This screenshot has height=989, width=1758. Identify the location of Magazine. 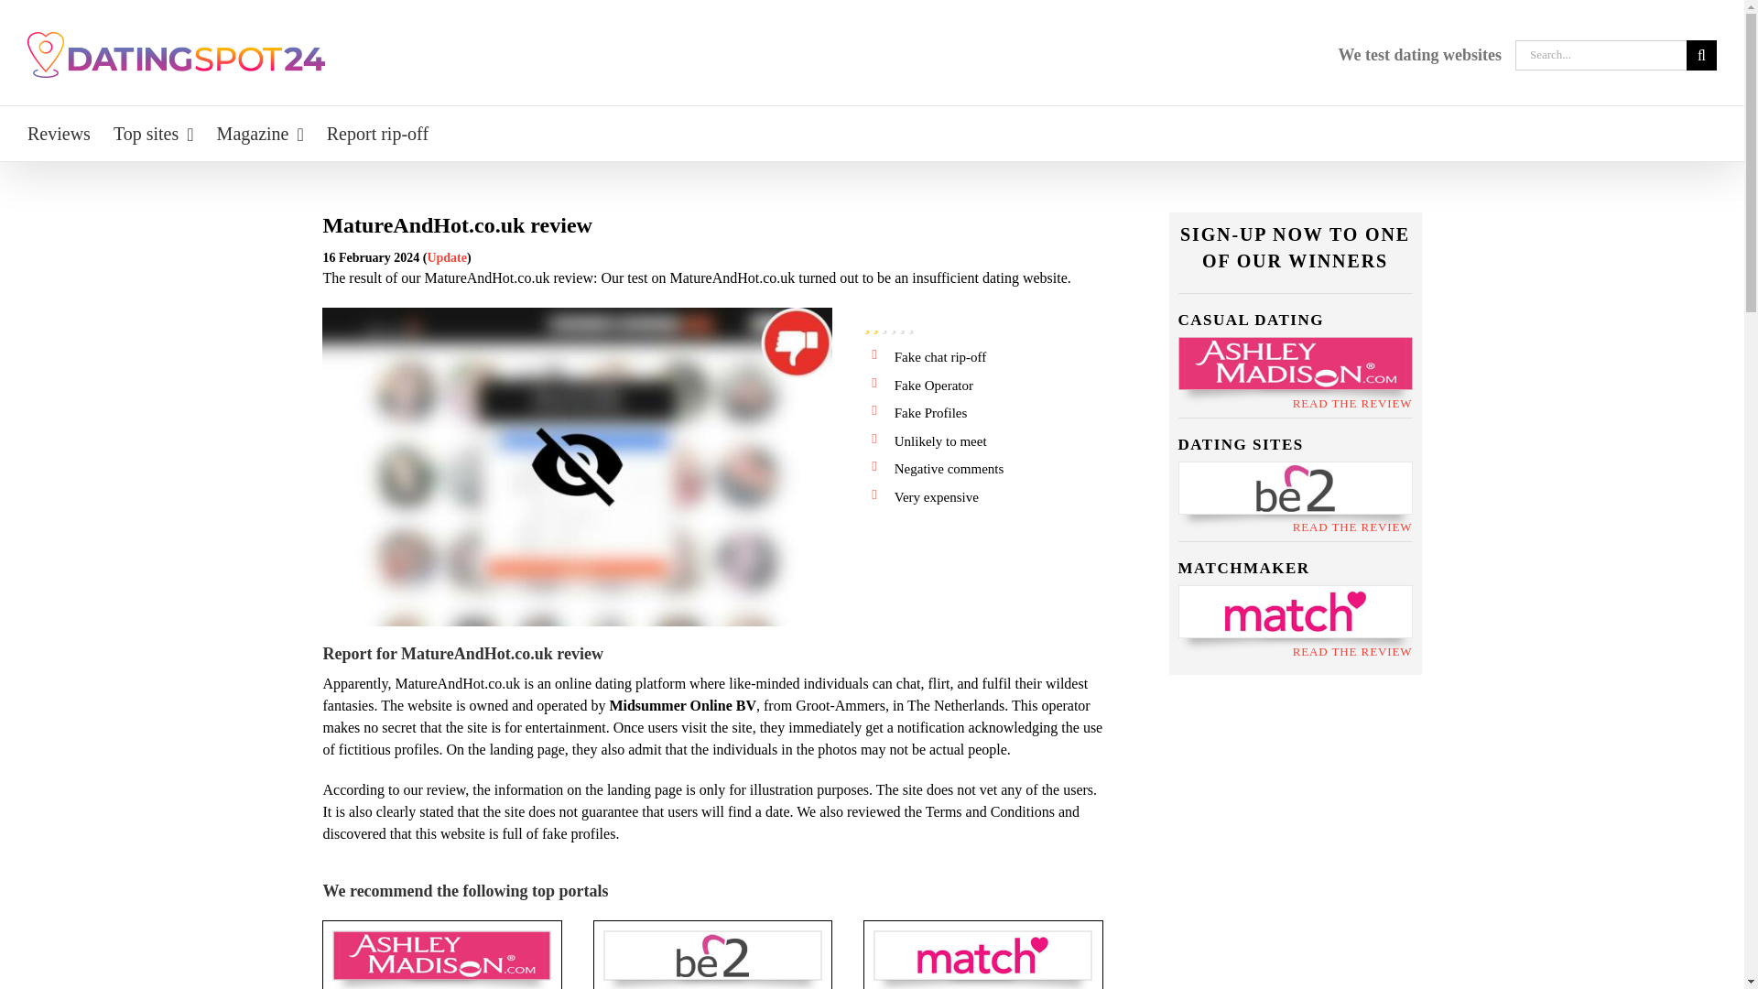
(260, 134).